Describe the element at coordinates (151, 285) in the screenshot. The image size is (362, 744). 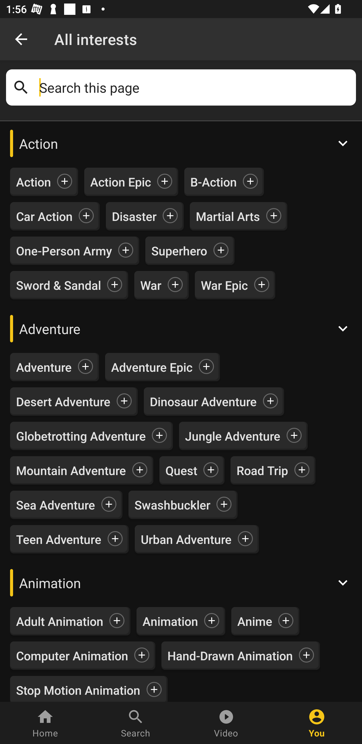
I see `War` at that location.